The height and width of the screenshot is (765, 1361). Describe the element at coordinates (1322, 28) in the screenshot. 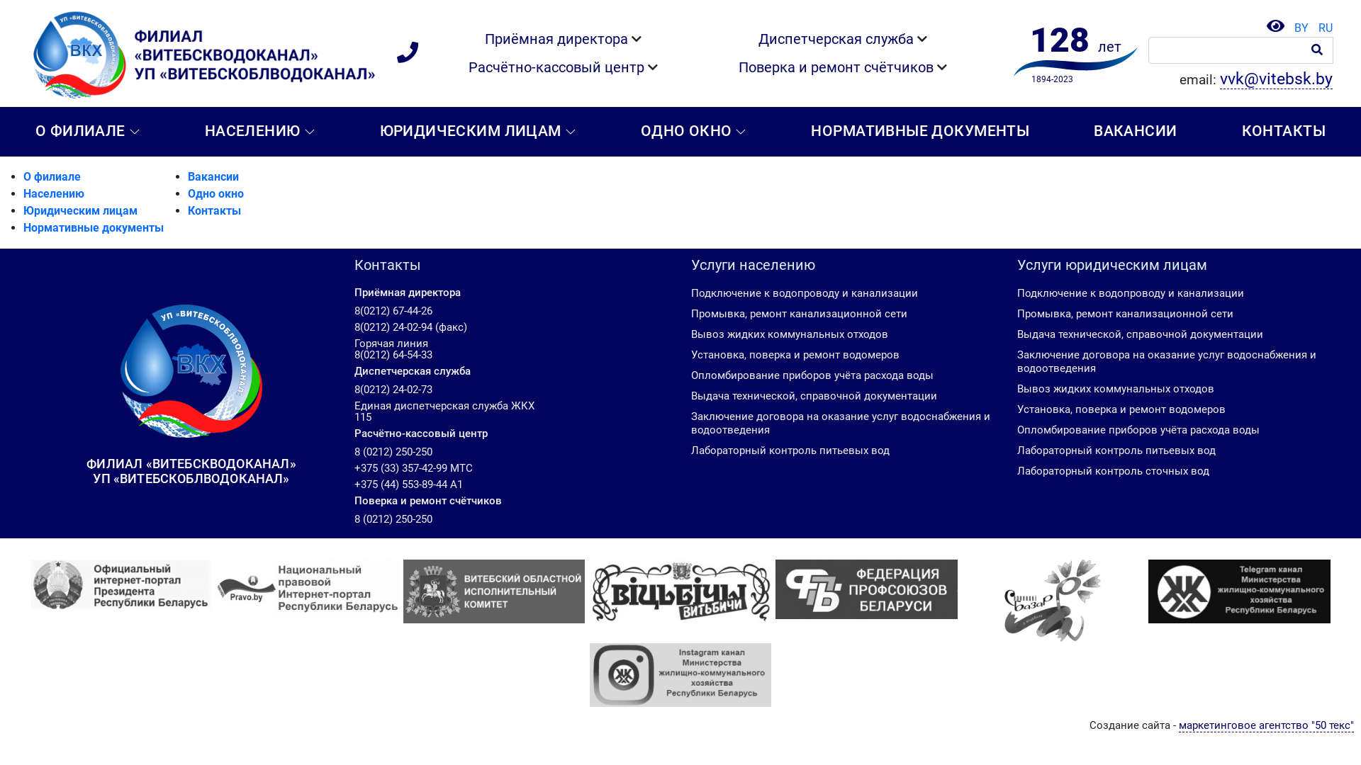

I see `RU` at that location.